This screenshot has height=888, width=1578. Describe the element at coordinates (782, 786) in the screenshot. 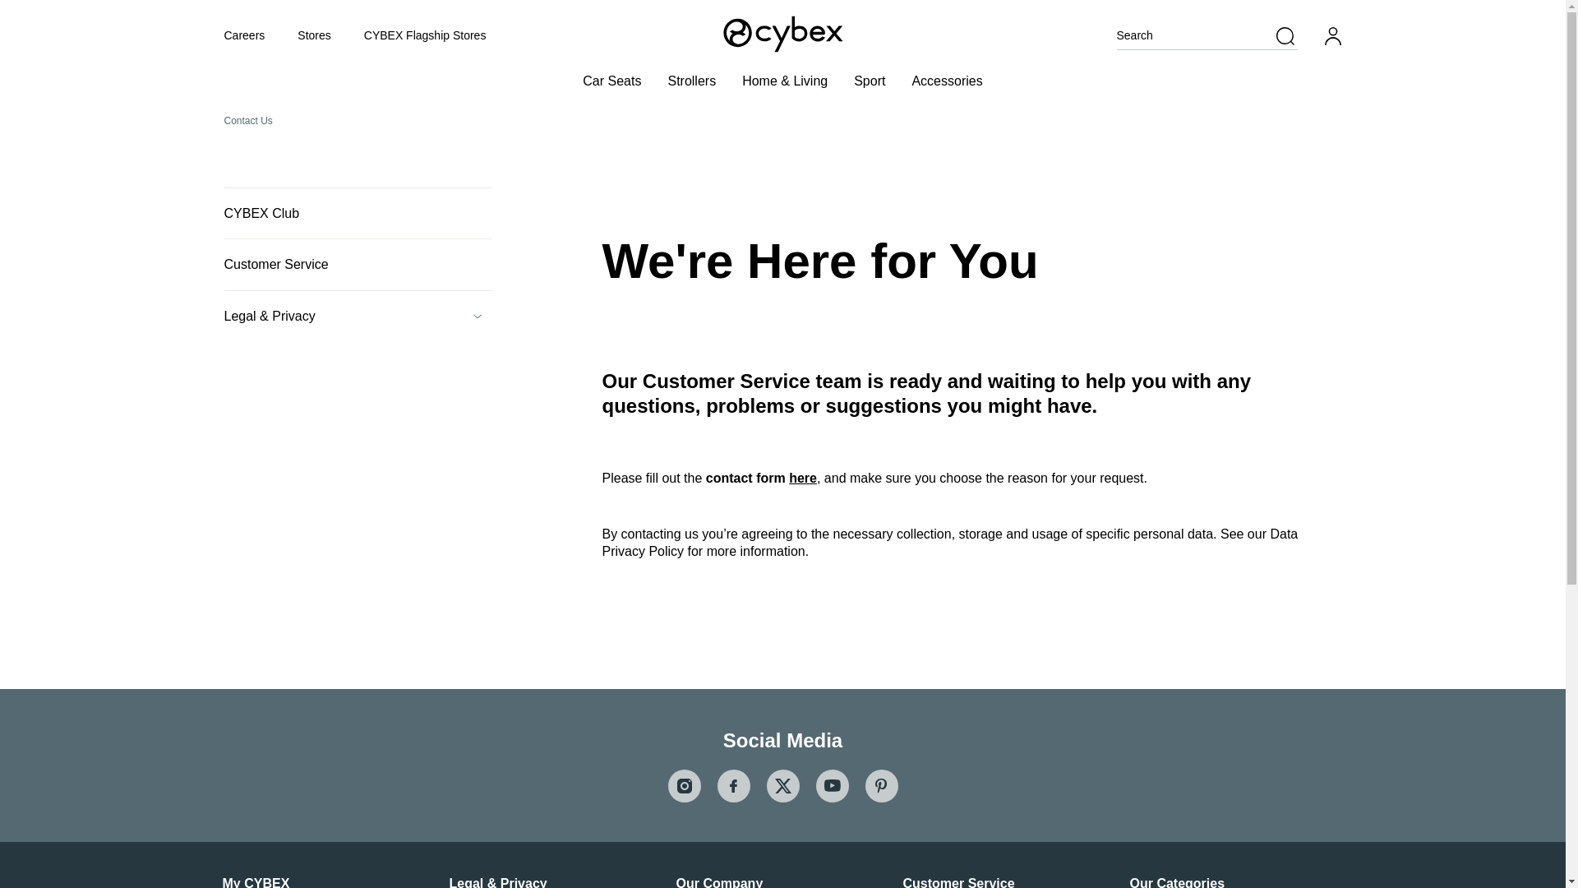

I see `Visit us on X` at that location.